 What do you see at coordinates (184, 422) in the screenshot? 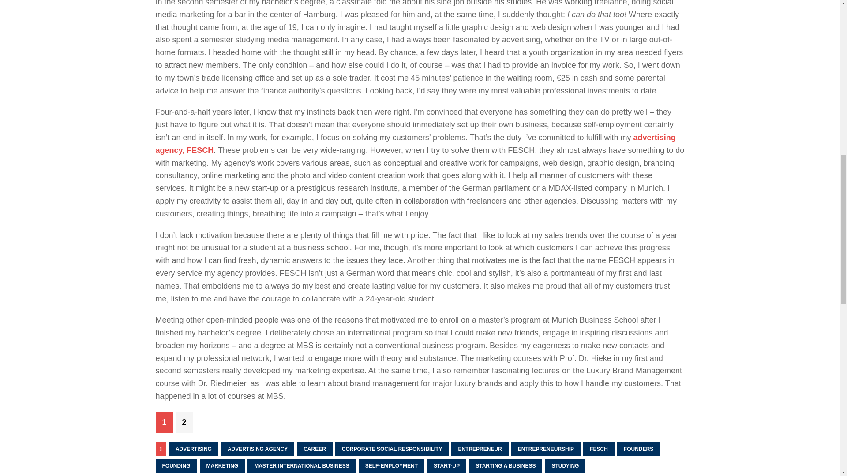
I see `2` at bounding box center [184, 422].